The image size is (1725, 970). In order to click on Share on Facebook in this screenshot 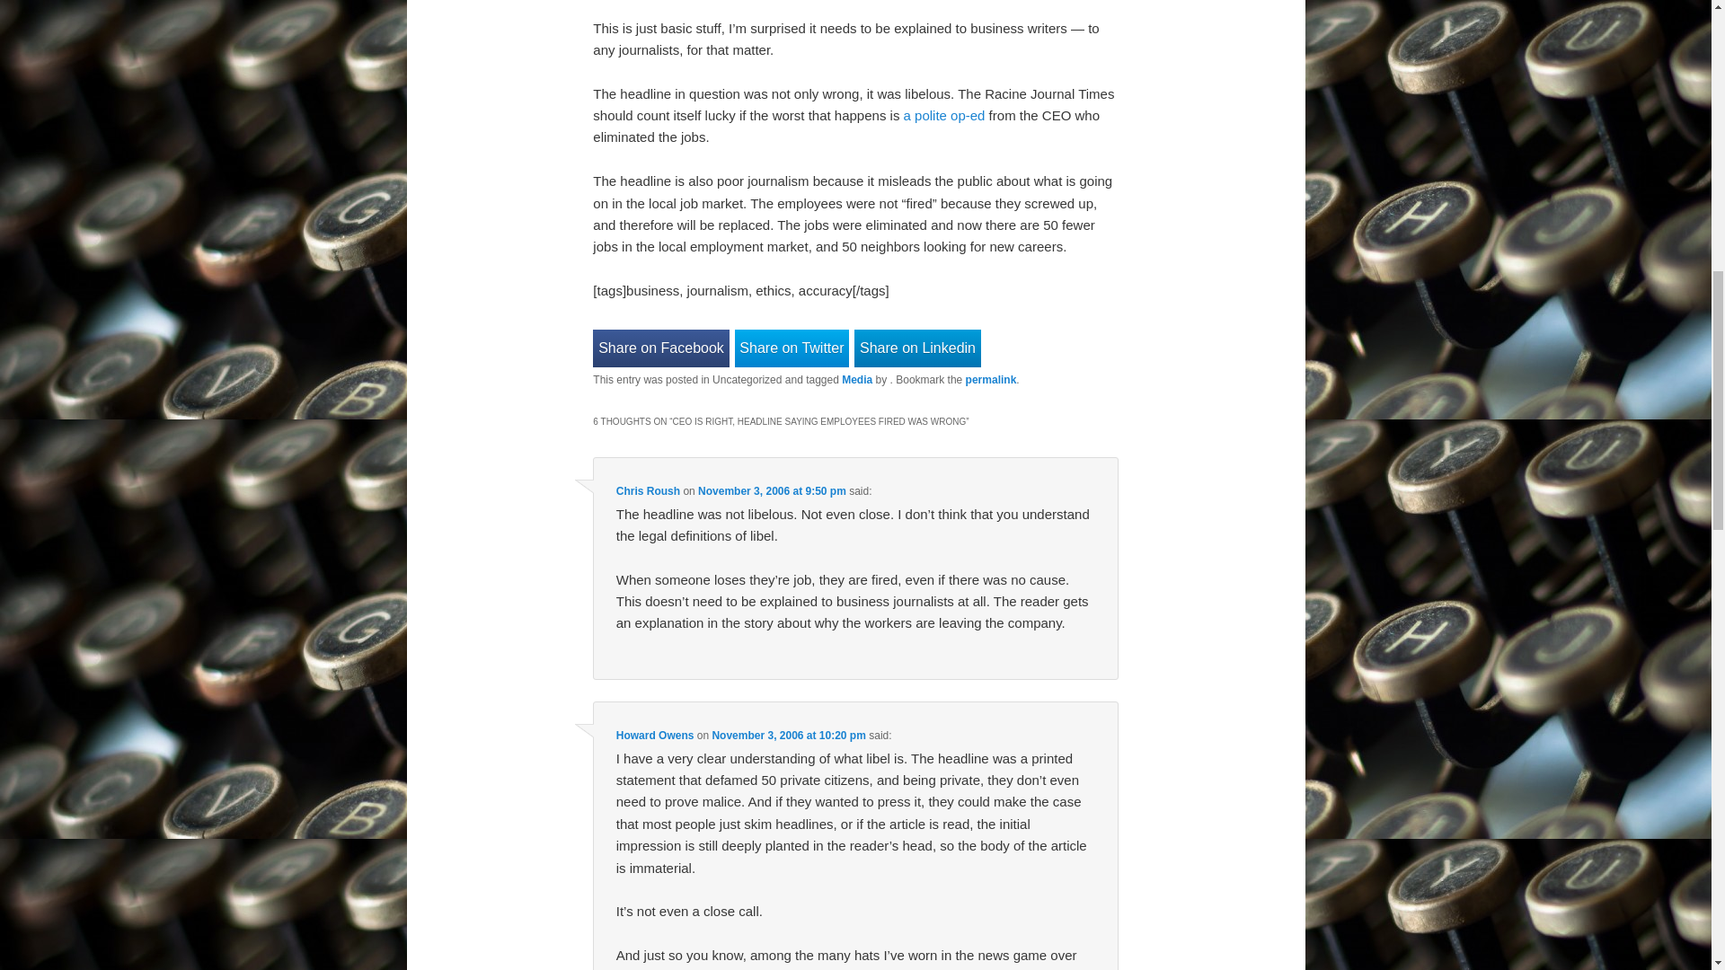, I will do `click(660, 348)`.